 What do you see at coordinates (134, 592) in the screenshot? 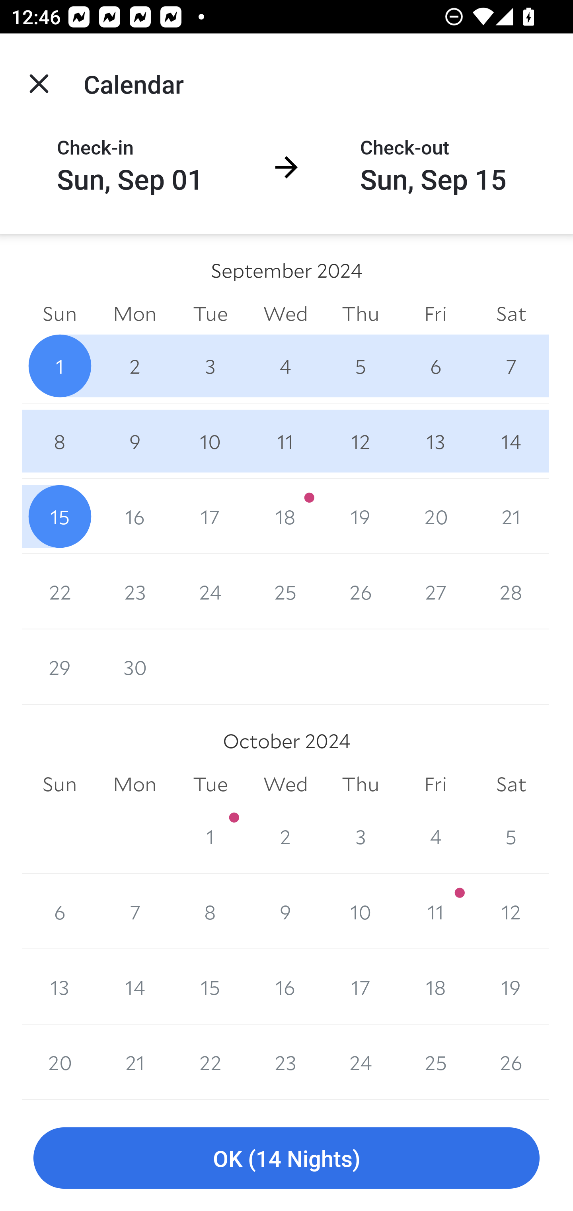
I see `23 23 September 2024` at bounding box center [134, 592].